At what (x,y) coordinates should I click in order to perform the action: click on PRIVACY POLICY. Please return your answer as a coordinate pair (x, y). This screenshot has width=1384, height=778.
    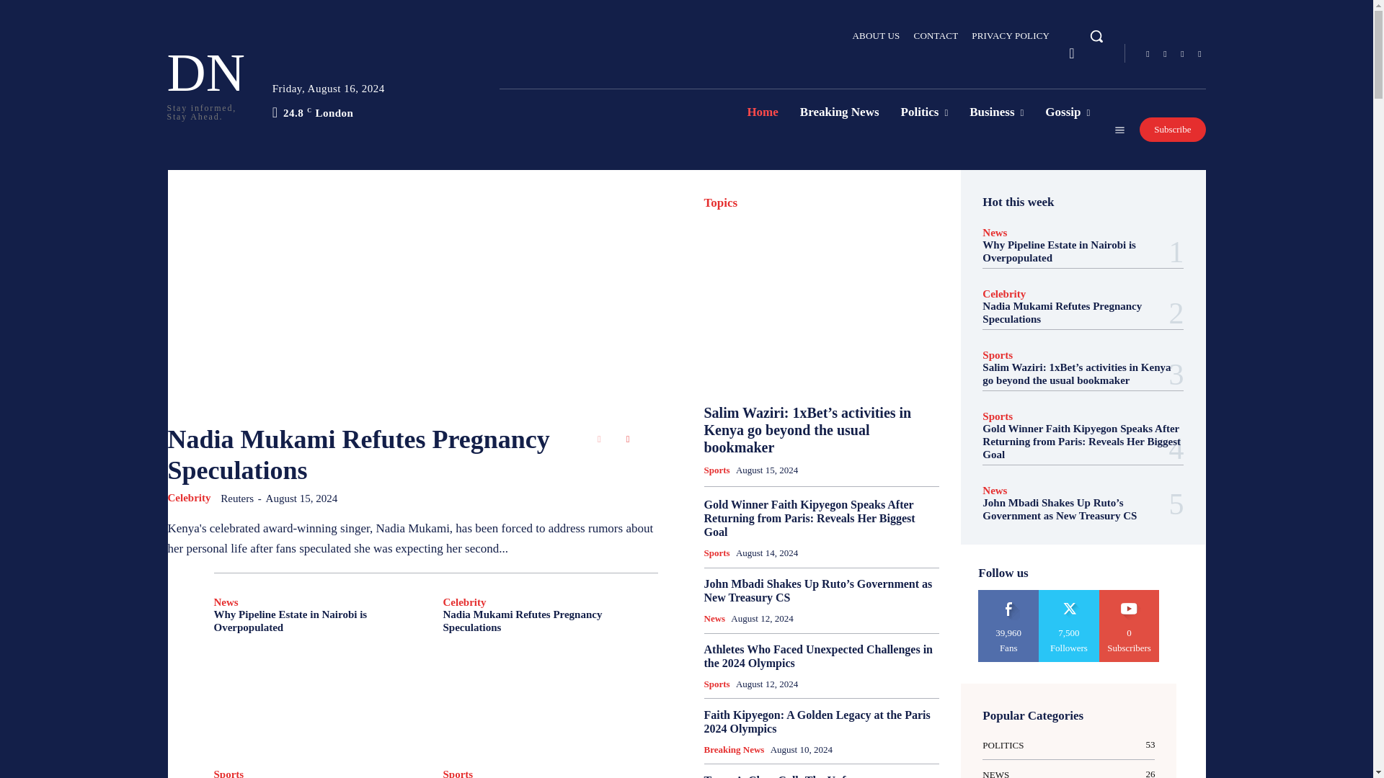
    Looking at the image, I should click on (1010, 35).